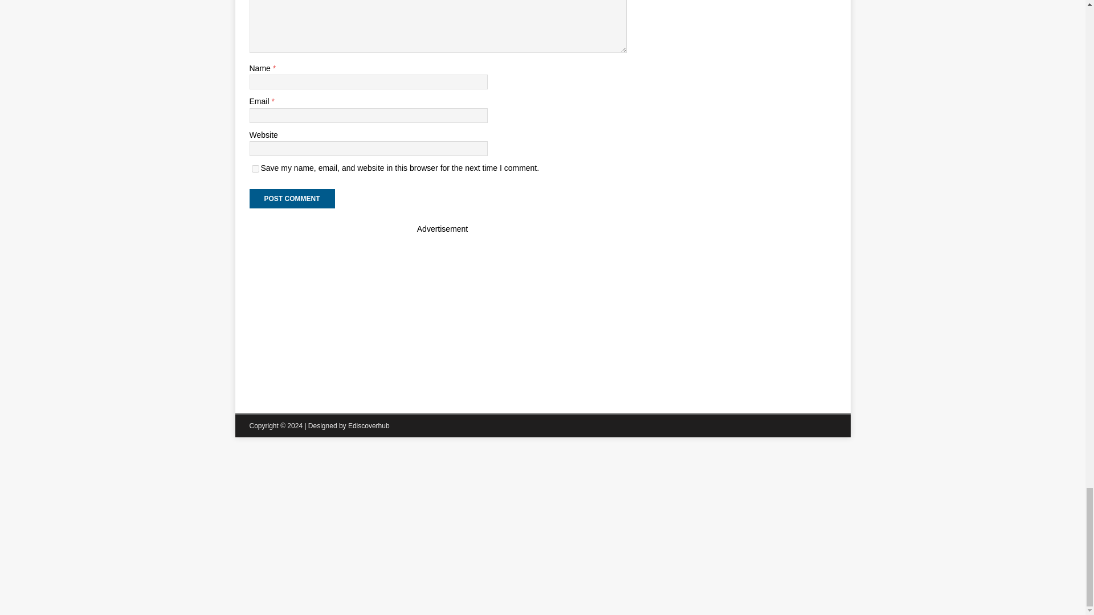  Describe the element at coordinates (255, 169) in the screenshot. I see `yes` at that location.